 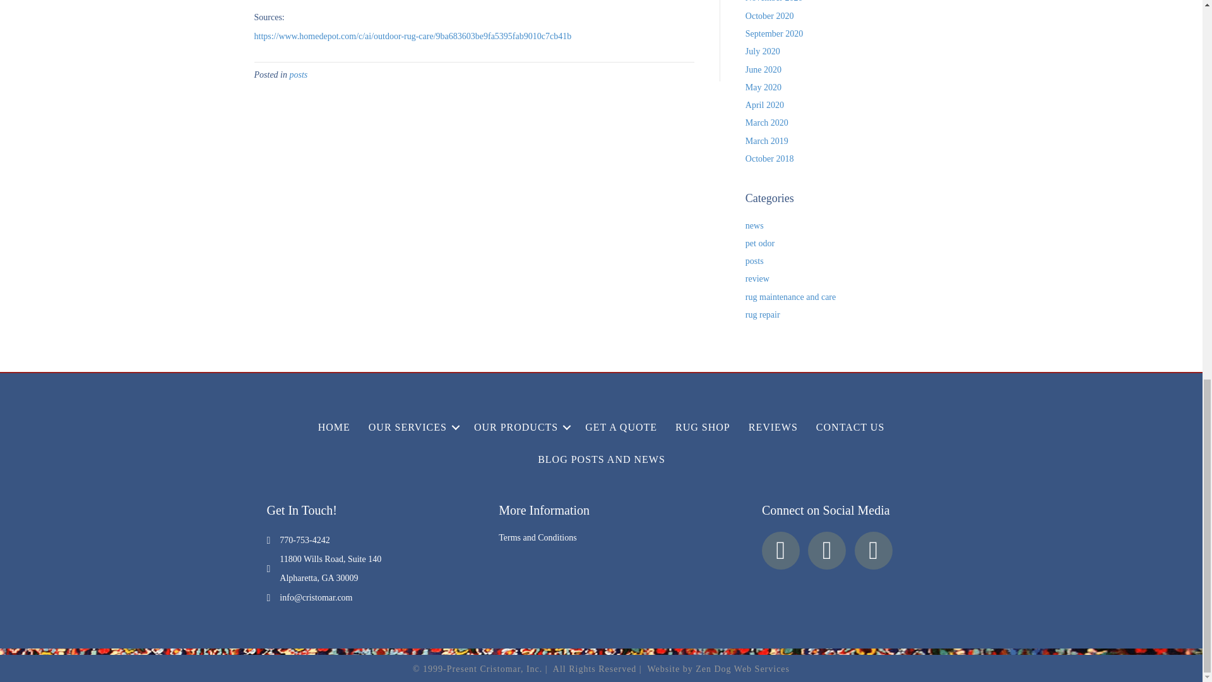 I want to click on Pinterest, so click(x=827, y=551).